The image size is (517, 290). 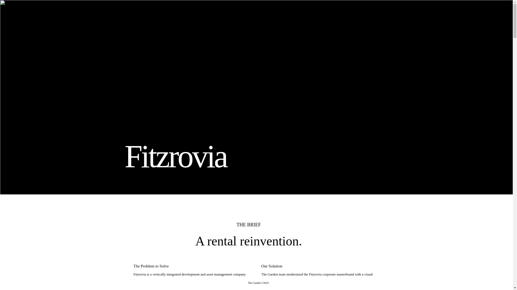 What do you see at coordinates (472, 36) in the screenshot?
I see `Production` at bounding box center [472, 36].